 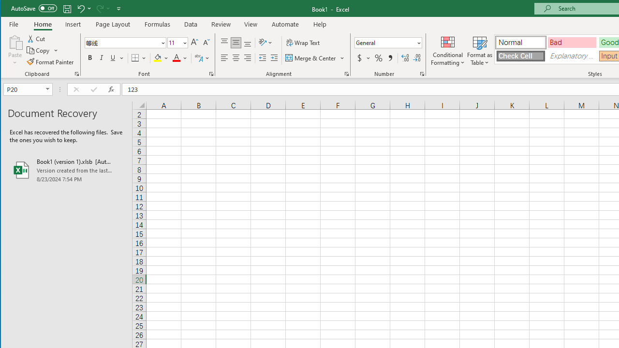 What do you see at coordinates (126, 43) in the screenshot?
I see `Font` at bounding box center [126, 43].